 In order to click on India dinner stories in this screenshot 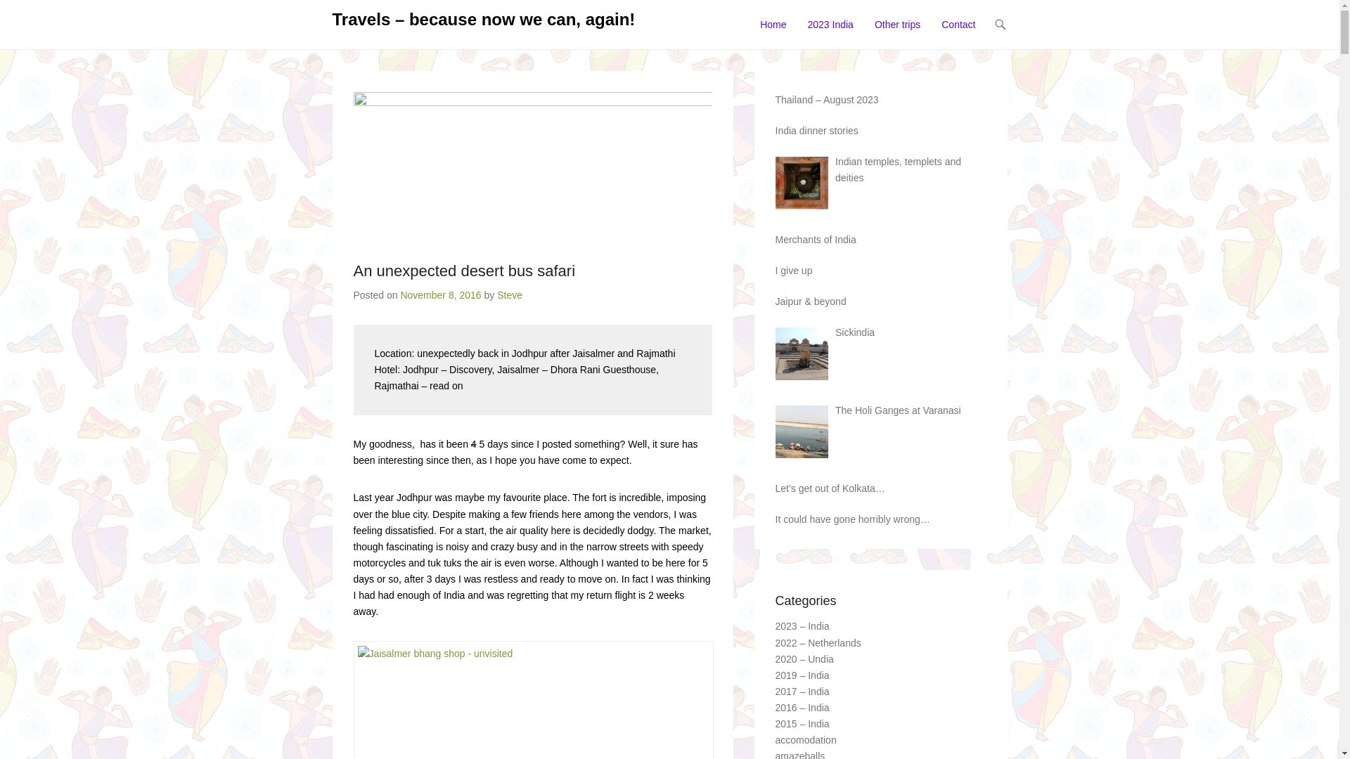, I will do `click(816, 131)`.